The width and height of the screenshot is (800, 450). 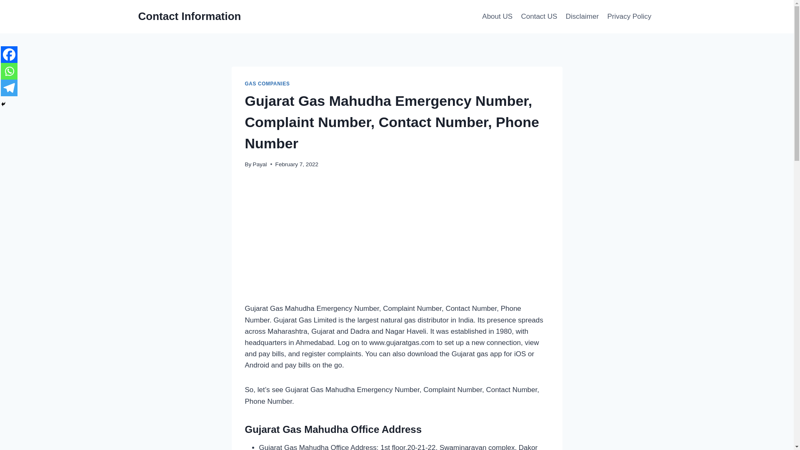 What do you see at coordinates (3, 104) in the screenshot?
I see `Hide` at bounding box center [3, 104].